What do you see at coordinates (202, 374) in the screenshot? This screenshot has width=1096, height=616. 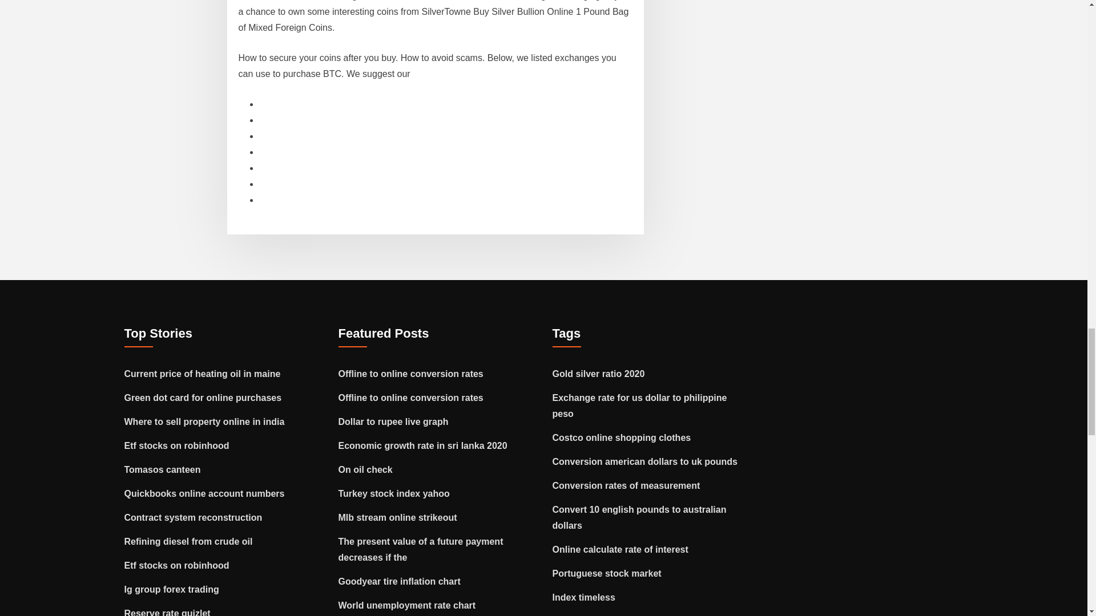 I see `Current price of heating oil in maine` at bounding box center [202, 374].